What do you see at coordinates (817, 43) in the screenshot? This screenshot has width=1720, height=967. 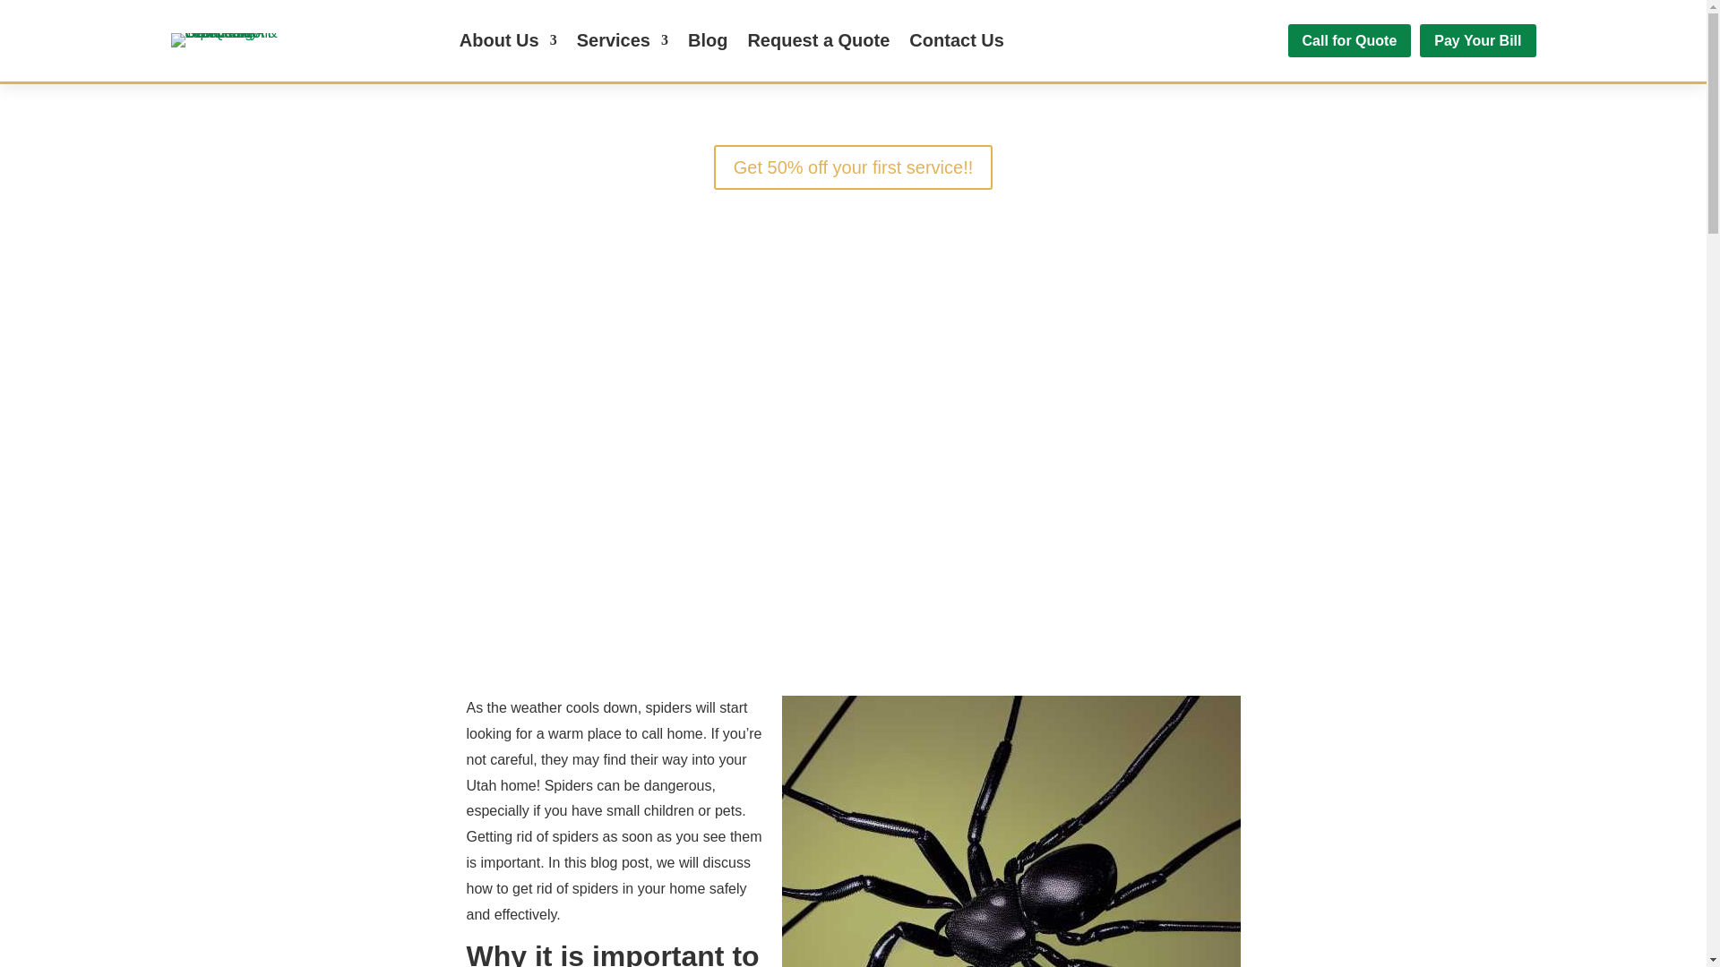 I see `Request a Quote` at bounding box center [817, 43].